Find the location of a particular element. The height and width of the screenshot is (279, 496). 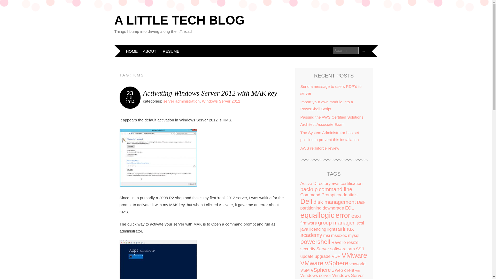

linux academy is located at coordinates (327, 232).